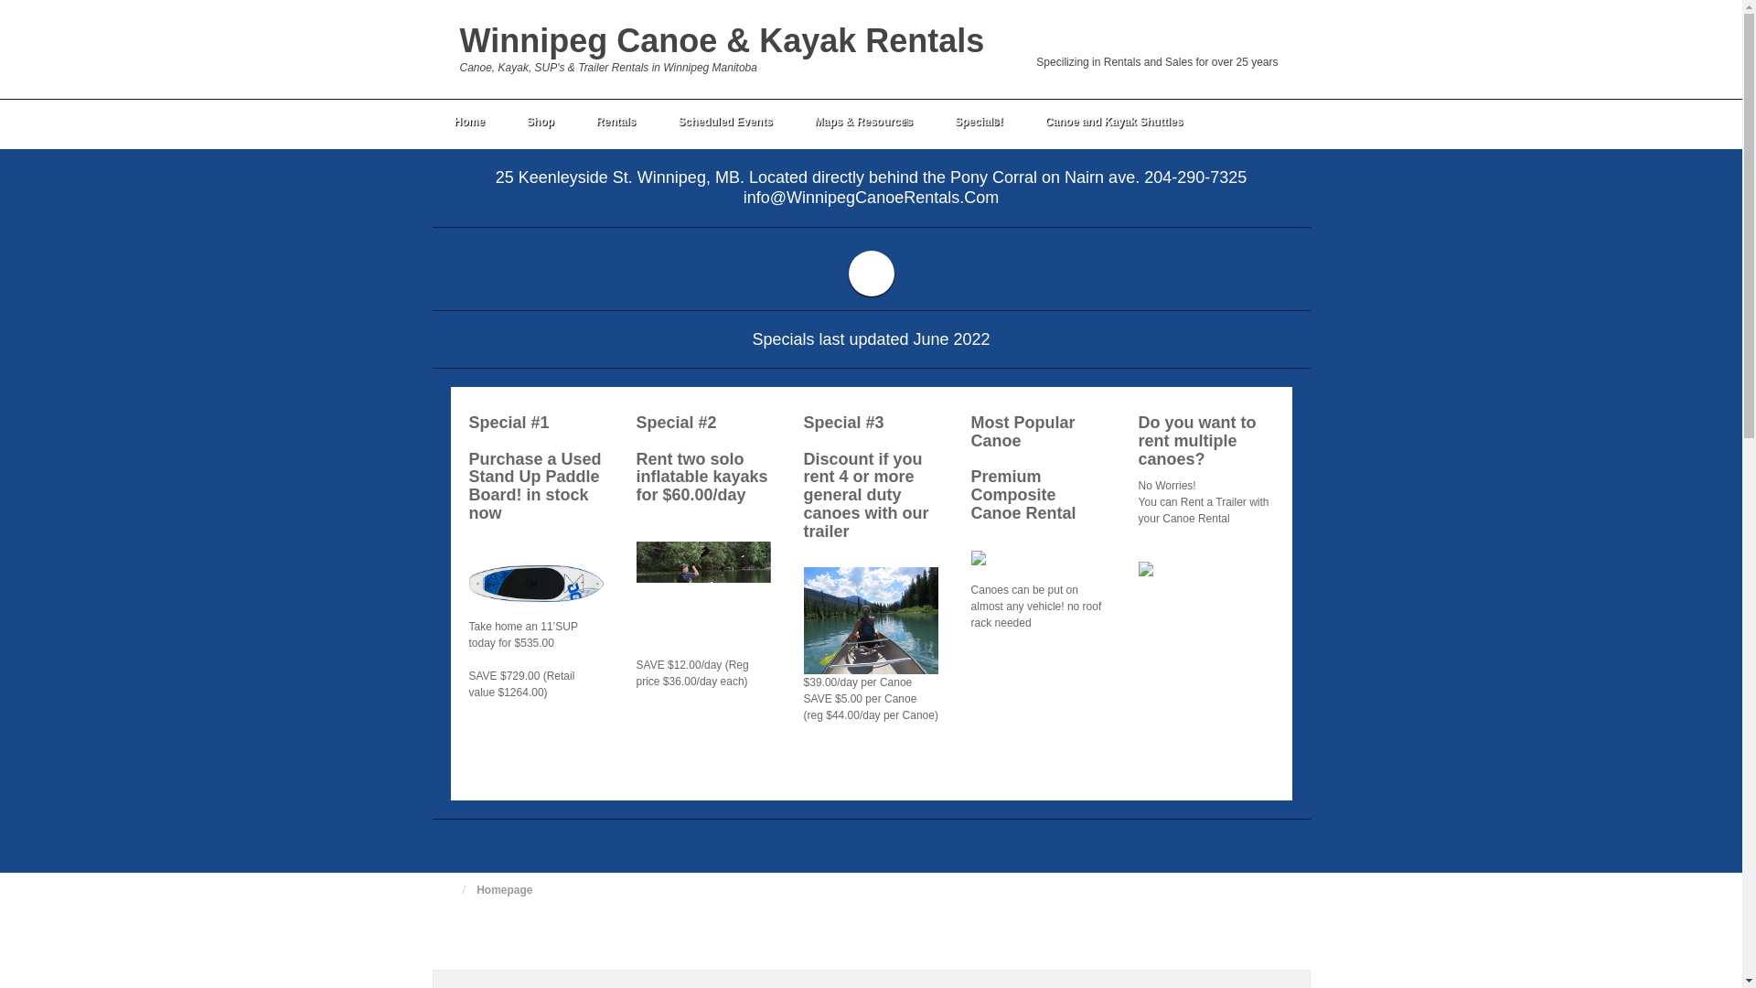 This screenshot has height=988, width=1756. Describe the element at coordinates (724, 124) in the screenshot. I see `Scheduled Events` at that location.